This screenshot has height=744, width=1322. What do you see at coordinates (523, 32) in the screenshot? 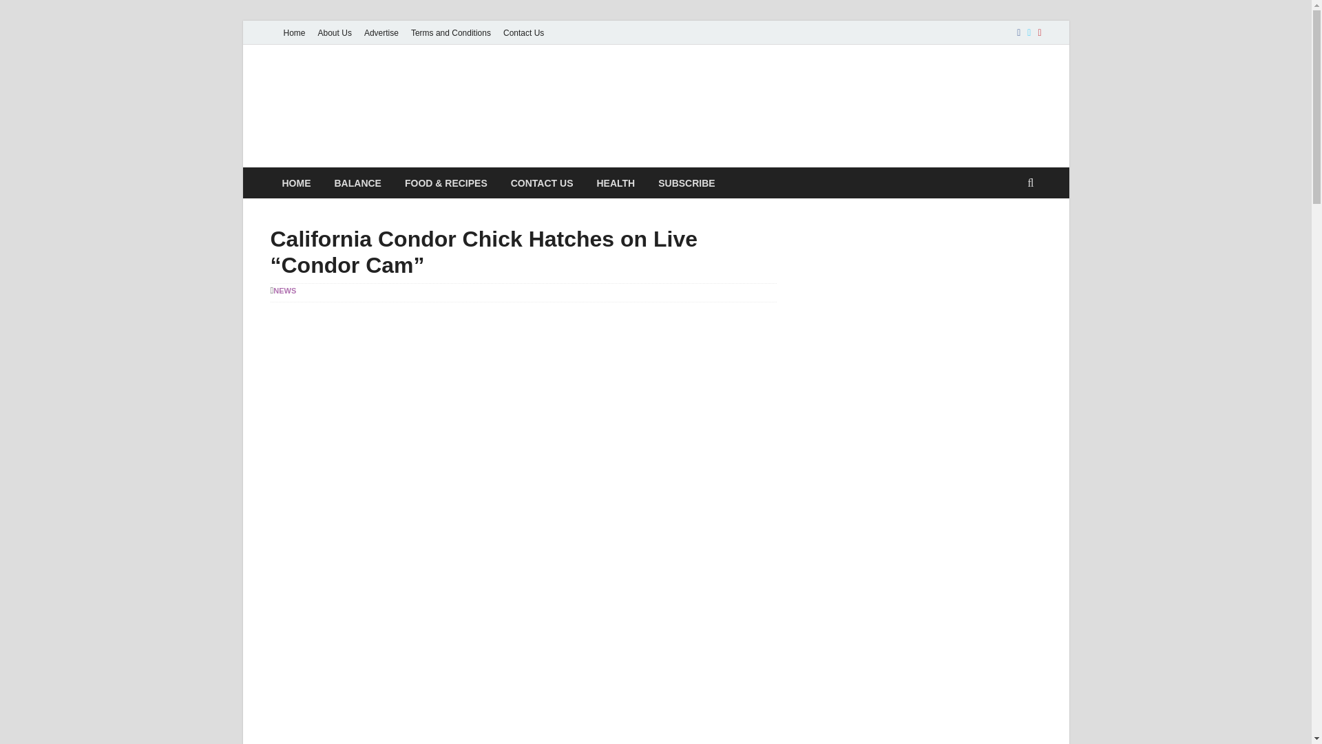
I see `Contact Us` at bounding box center [523, 32].